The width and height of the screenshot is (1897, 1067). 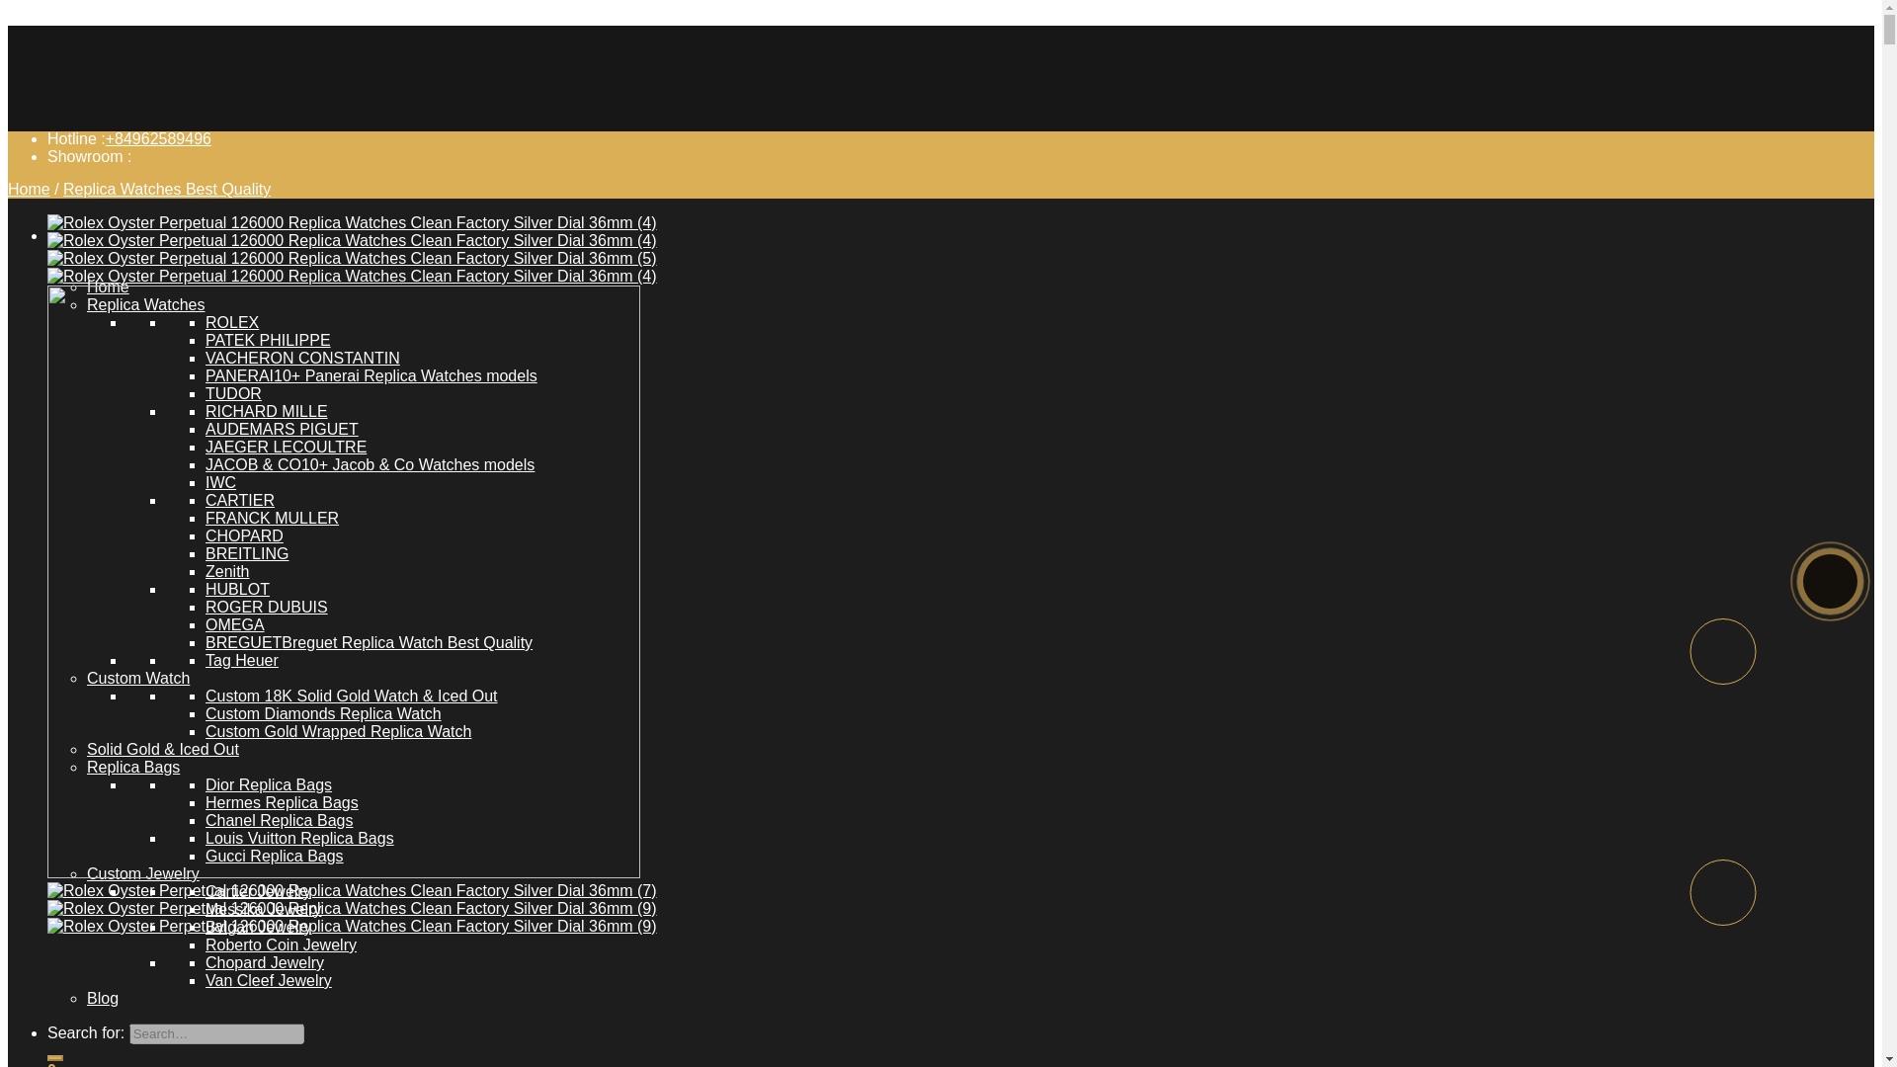 What do you see at coordinates (146, 304) in the screenshot?
I see `Replica Watches` at bounding box center [146, 304].